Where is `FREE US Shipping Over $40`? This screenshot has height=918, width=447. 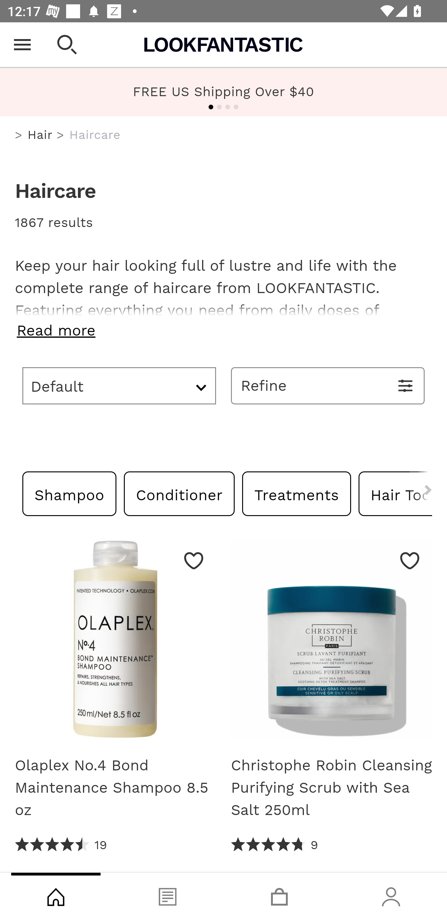
FREE US Shipping Over $40 is located at coordinates (223, 91).